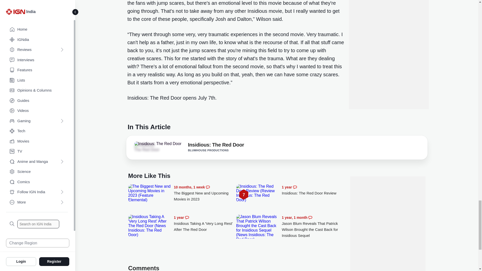 The height and width of the screenshot is (271, 482). Describe the element at coordinates (150, 193) in the screenshot. I see `The Biggest New and Upcoming Movies in 2023` at that location.